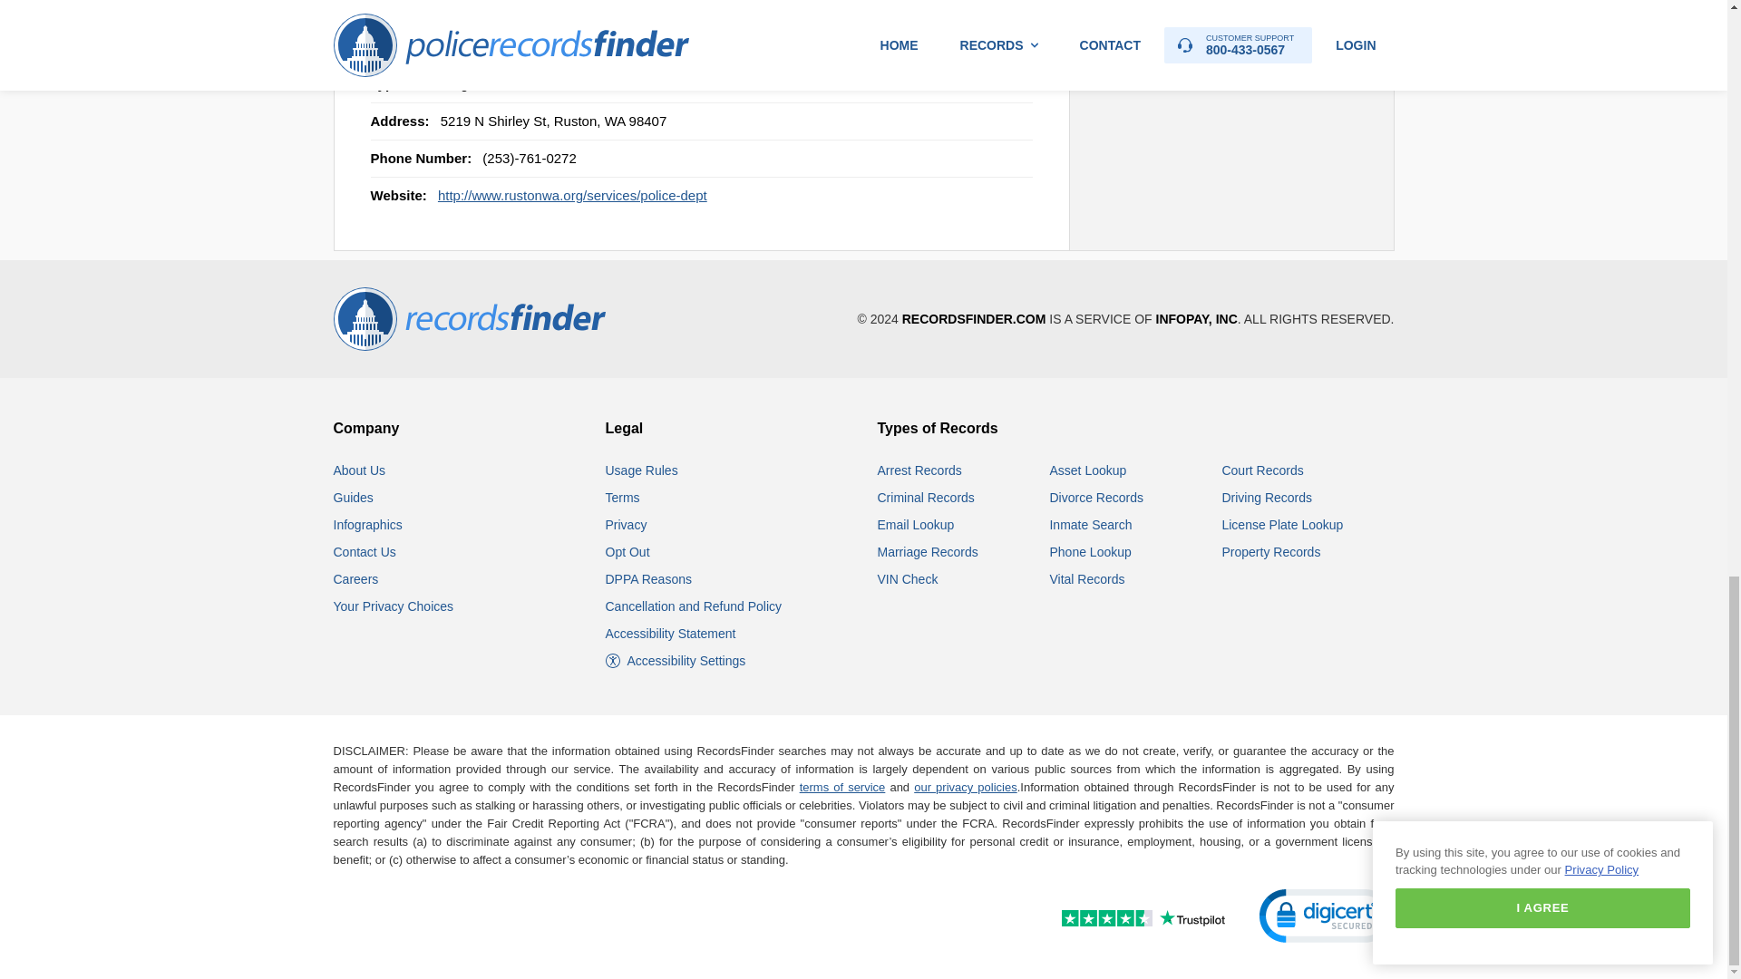 The height and width of the screenshot is (979, 1741). I want to click on RecordsFinder.com Terms and Conditions, so click(623, 498).